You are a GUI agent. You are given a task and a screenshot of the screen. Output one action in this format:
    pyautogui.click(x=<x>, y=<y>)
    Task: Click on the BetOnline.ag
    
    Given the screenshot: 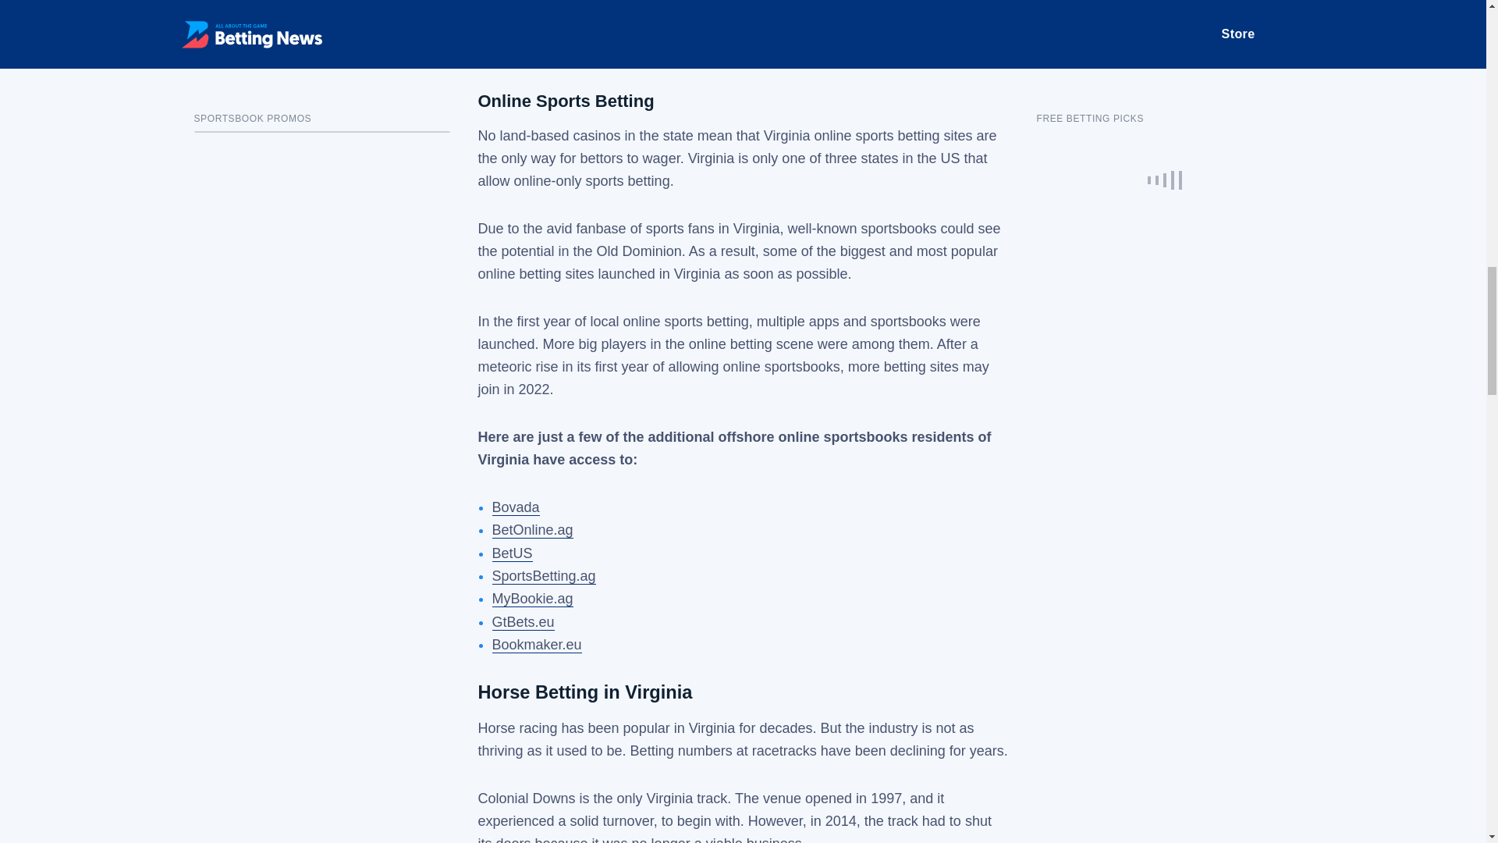 What is the action you would take?
    pyautogui.click(x=531, y=530)
    